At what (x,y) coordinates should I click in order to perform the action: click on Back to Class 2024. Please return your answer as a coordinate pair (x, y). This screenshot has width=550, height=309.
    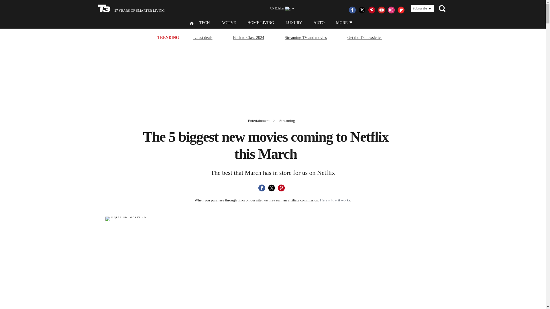
    Looking at the image, I should click on (249, 37).